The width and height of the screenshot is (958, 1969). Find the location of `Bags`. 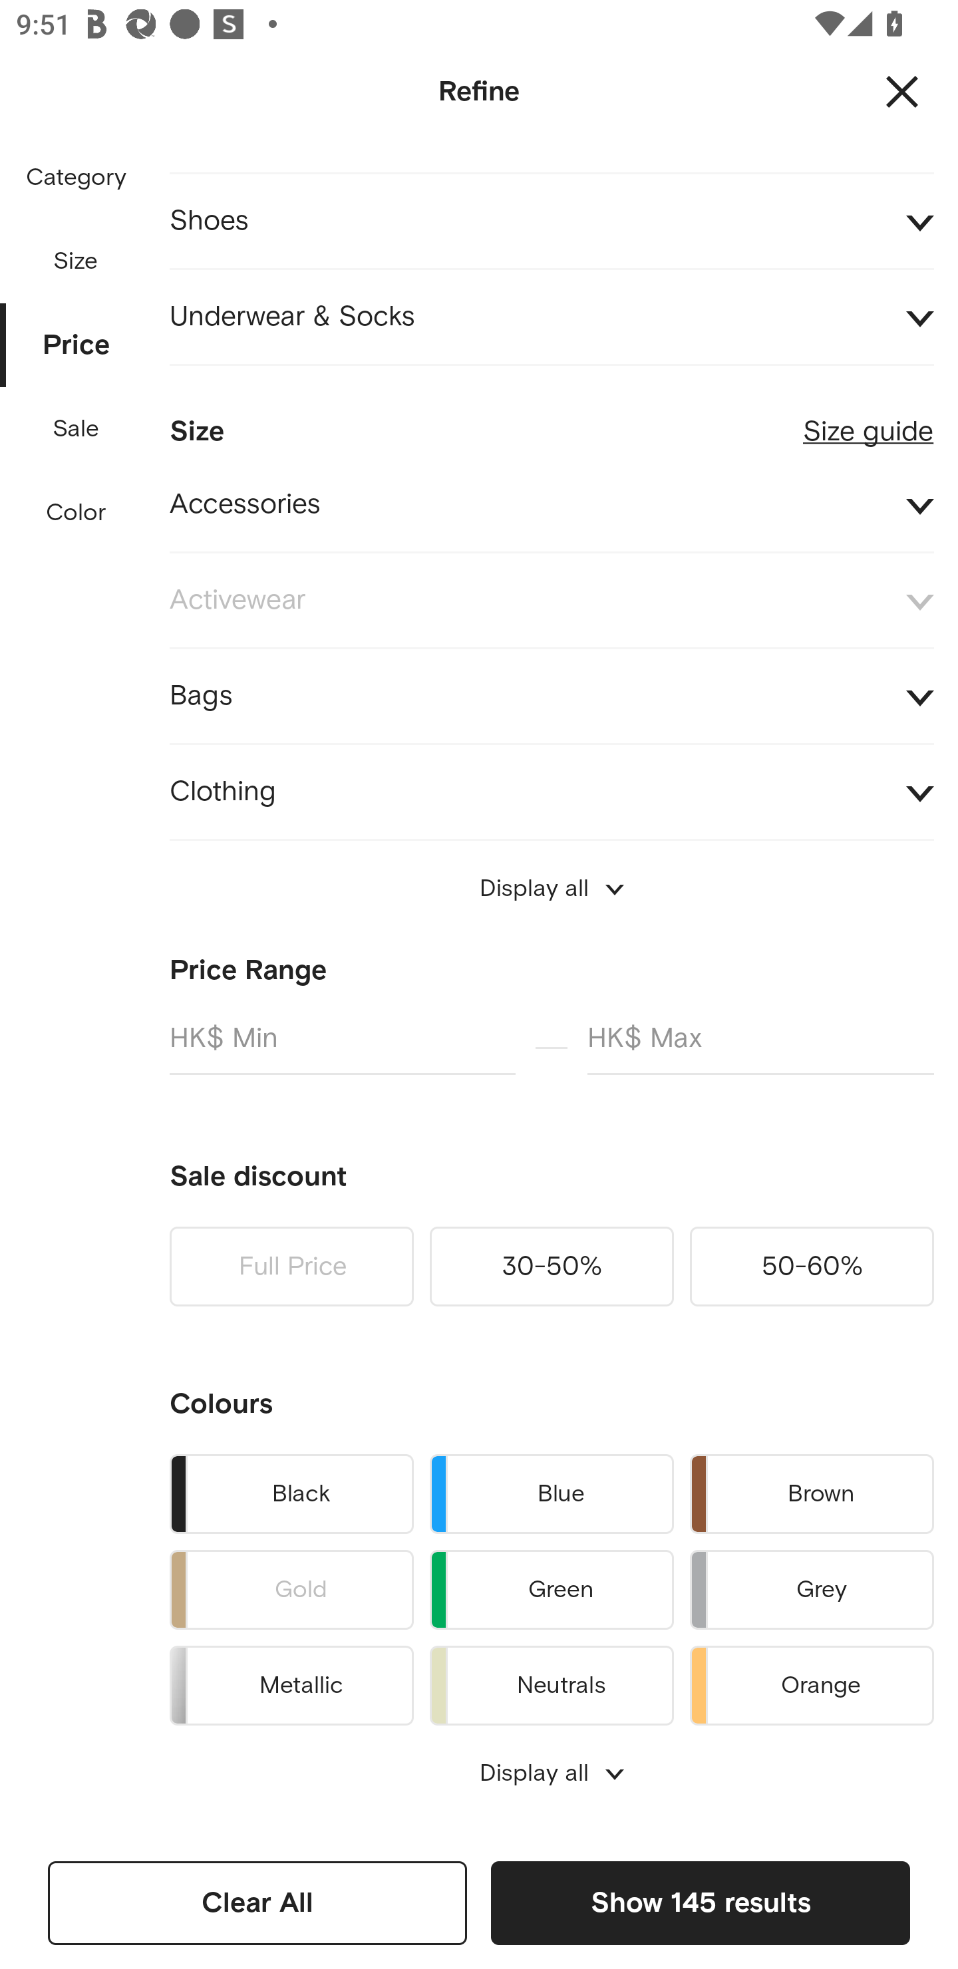

Bags is located at coordinates (552, 696).